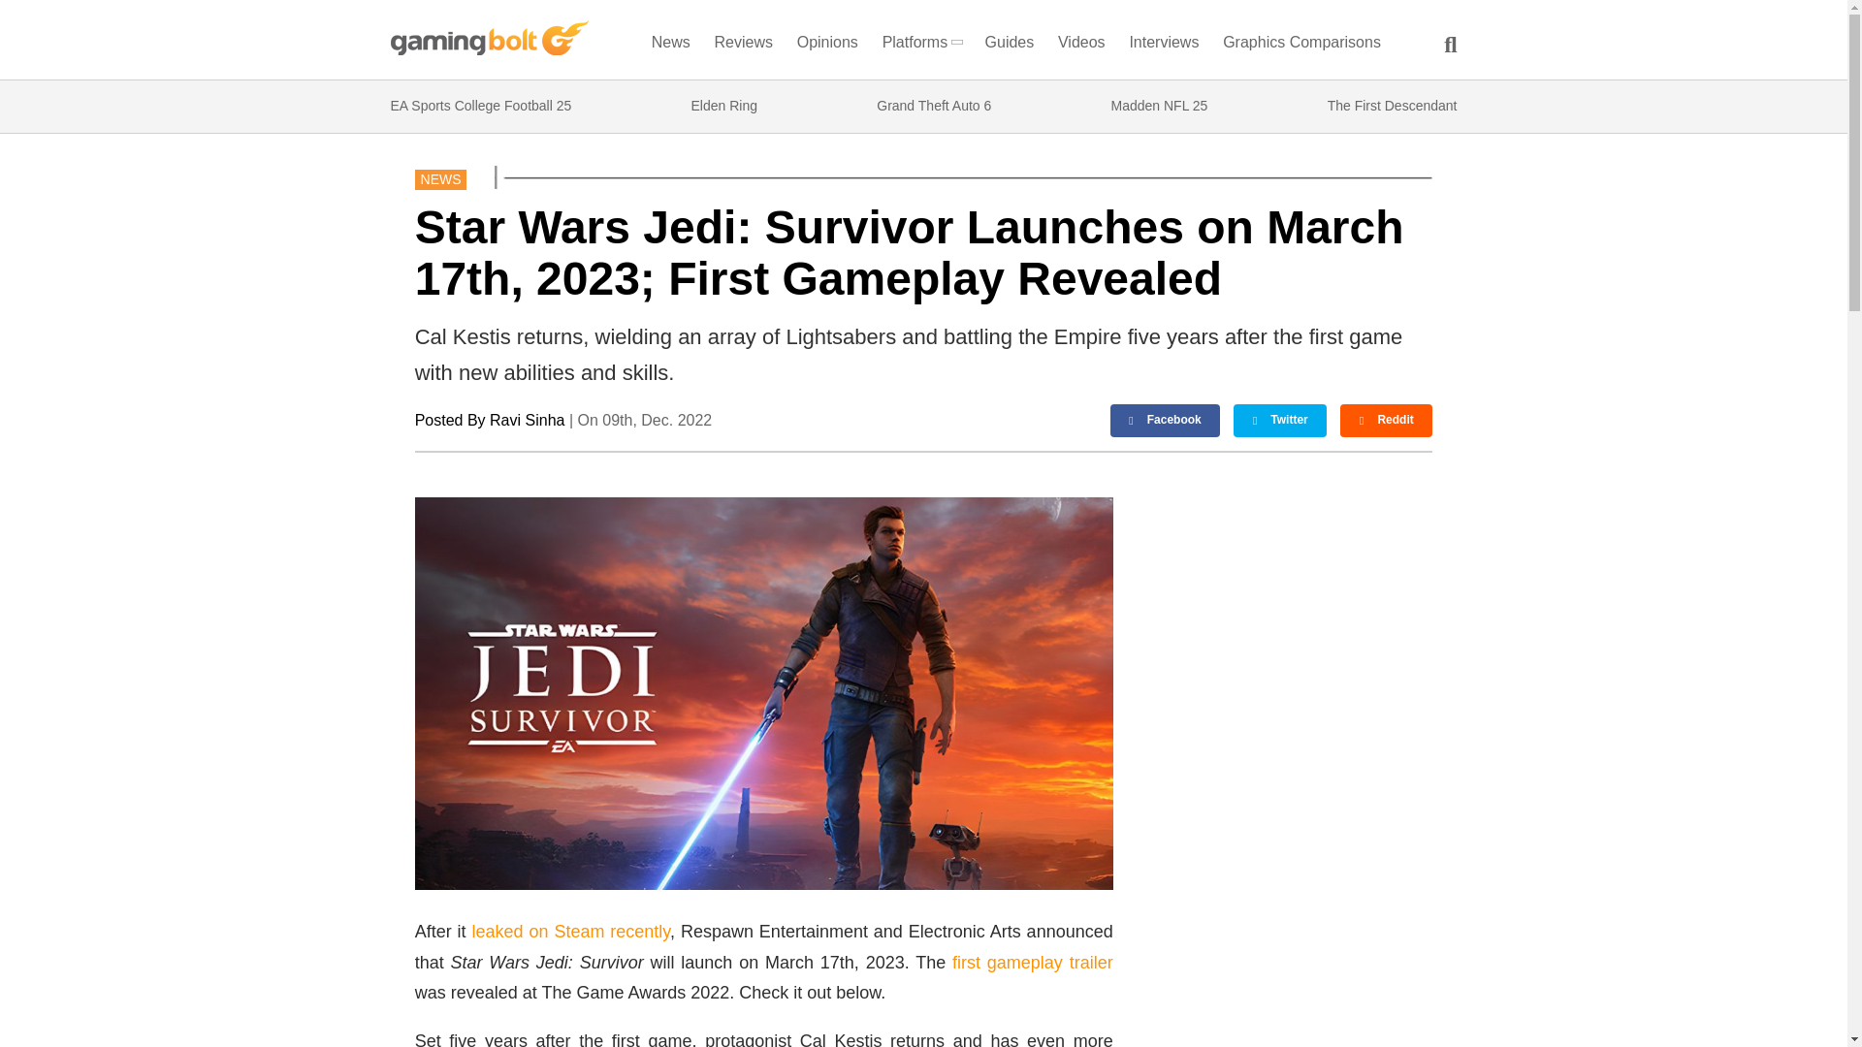 The height and width of the screenshot is (1047, 1862). I want to click on Interviews, so click(1164, 47).